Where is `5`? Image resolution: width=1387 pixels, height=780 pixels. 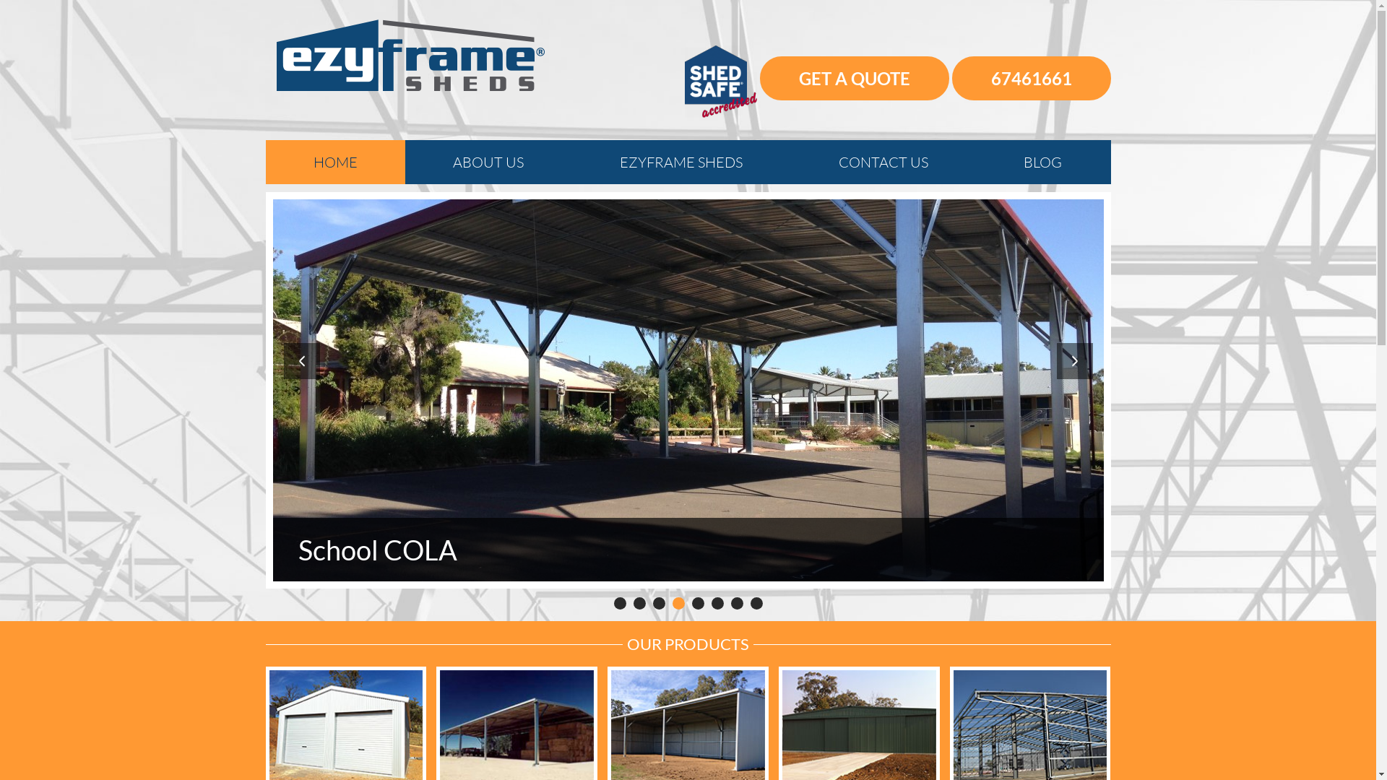
5 is located at coordinates (698, 604).